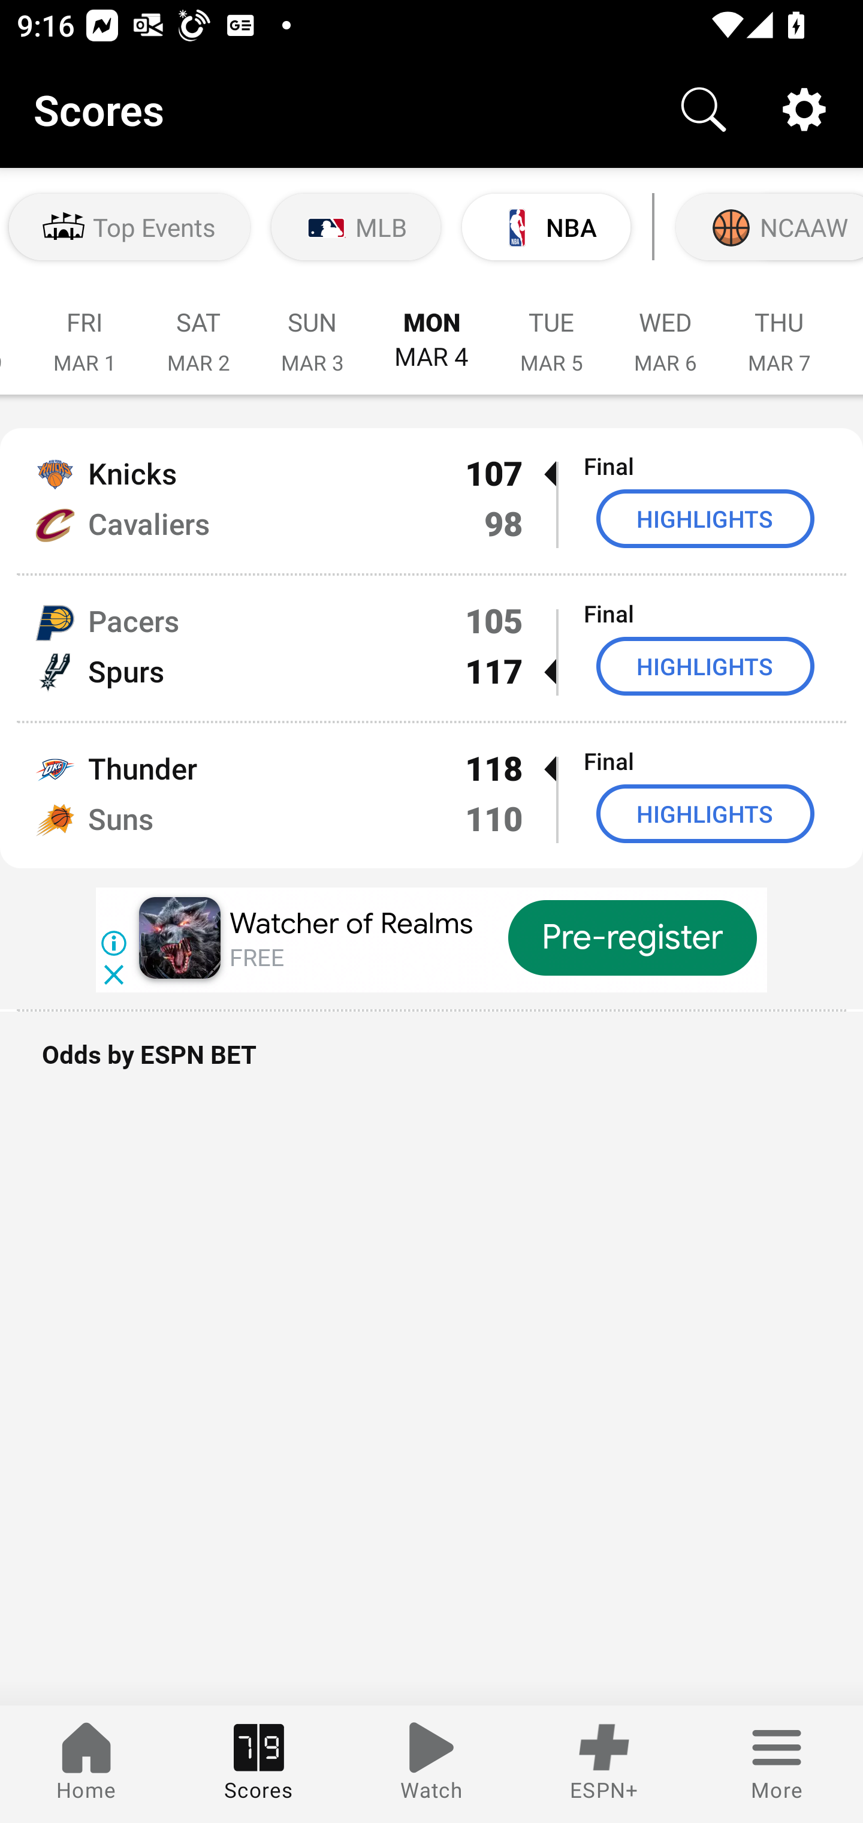 Image resolution: width=863 pixels, height=1823 pixels. What do you see at coordinates (431, 500) in the screenshot?
I see `Knicks 107  Final Cavaliers 98 HIGHLIGHTS` at bounding box center [431, 500].